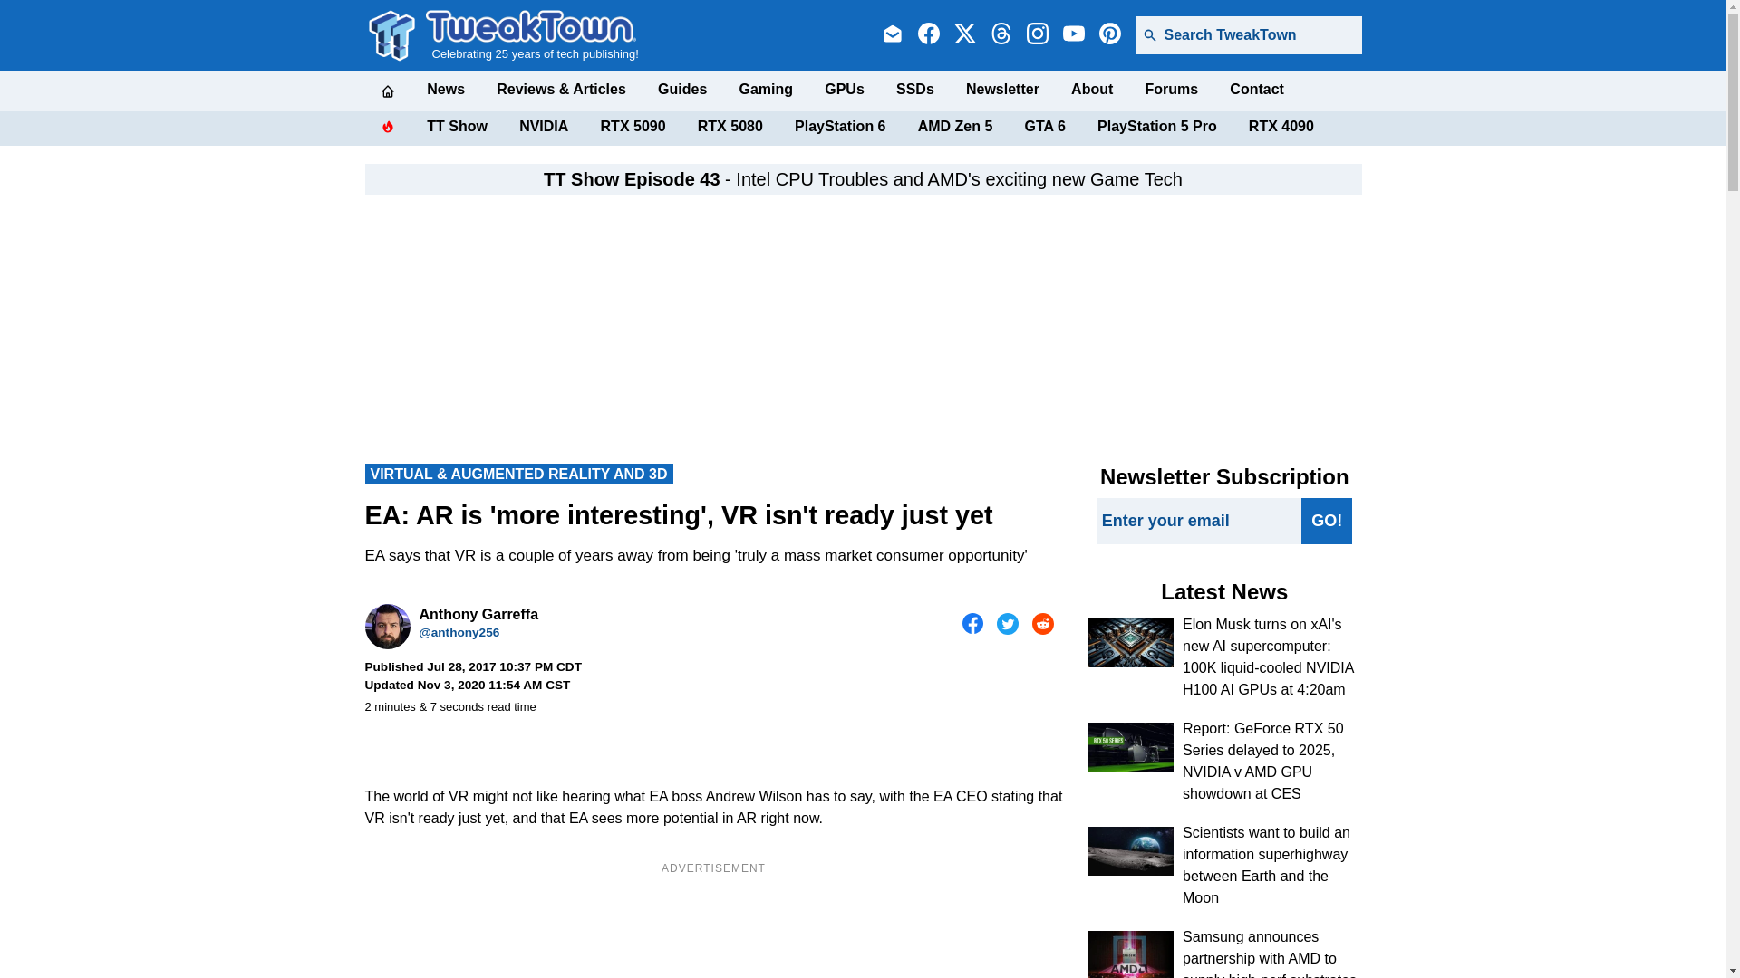 The height and width of the screenshot is (978, 1740). What do you see at coordinates (386, 627) in the screenshot?
I see `Anthony Garreffa` at bounding box center [386, 627].